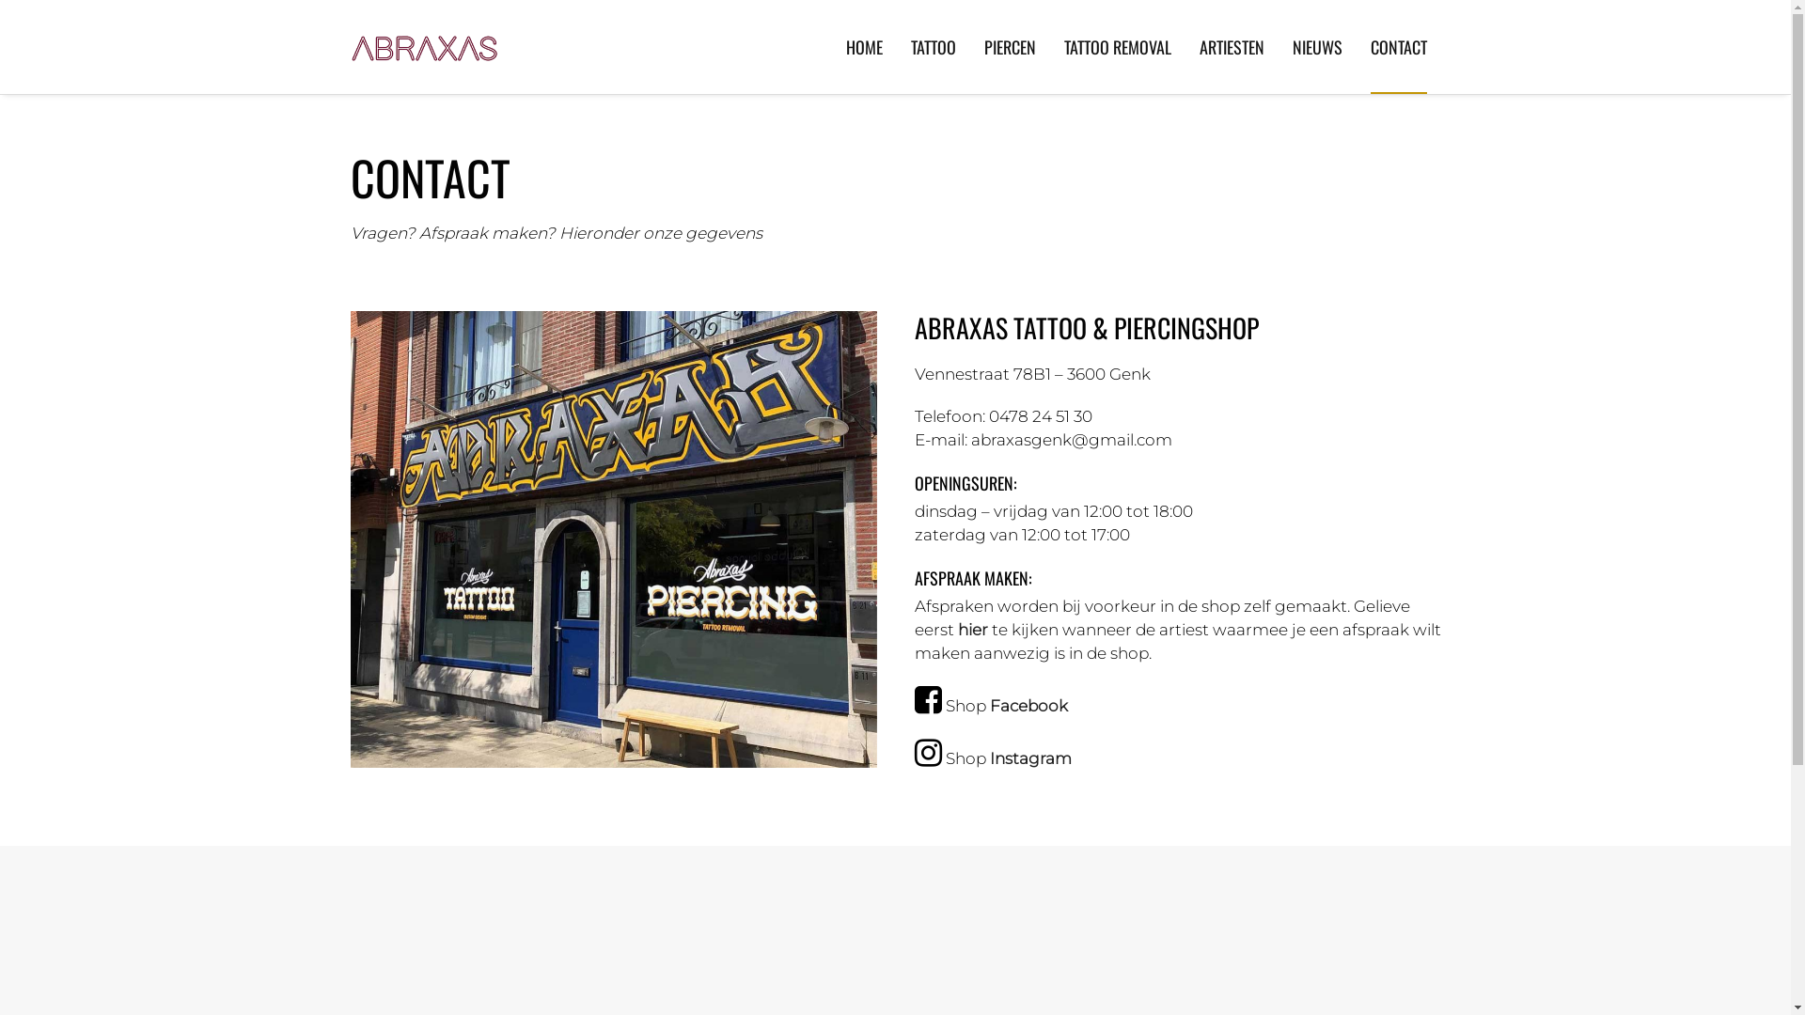  Describe the element at coordinates (1118, 47) in the screenshot. I see `TATTOO REMOVAL` at that location.